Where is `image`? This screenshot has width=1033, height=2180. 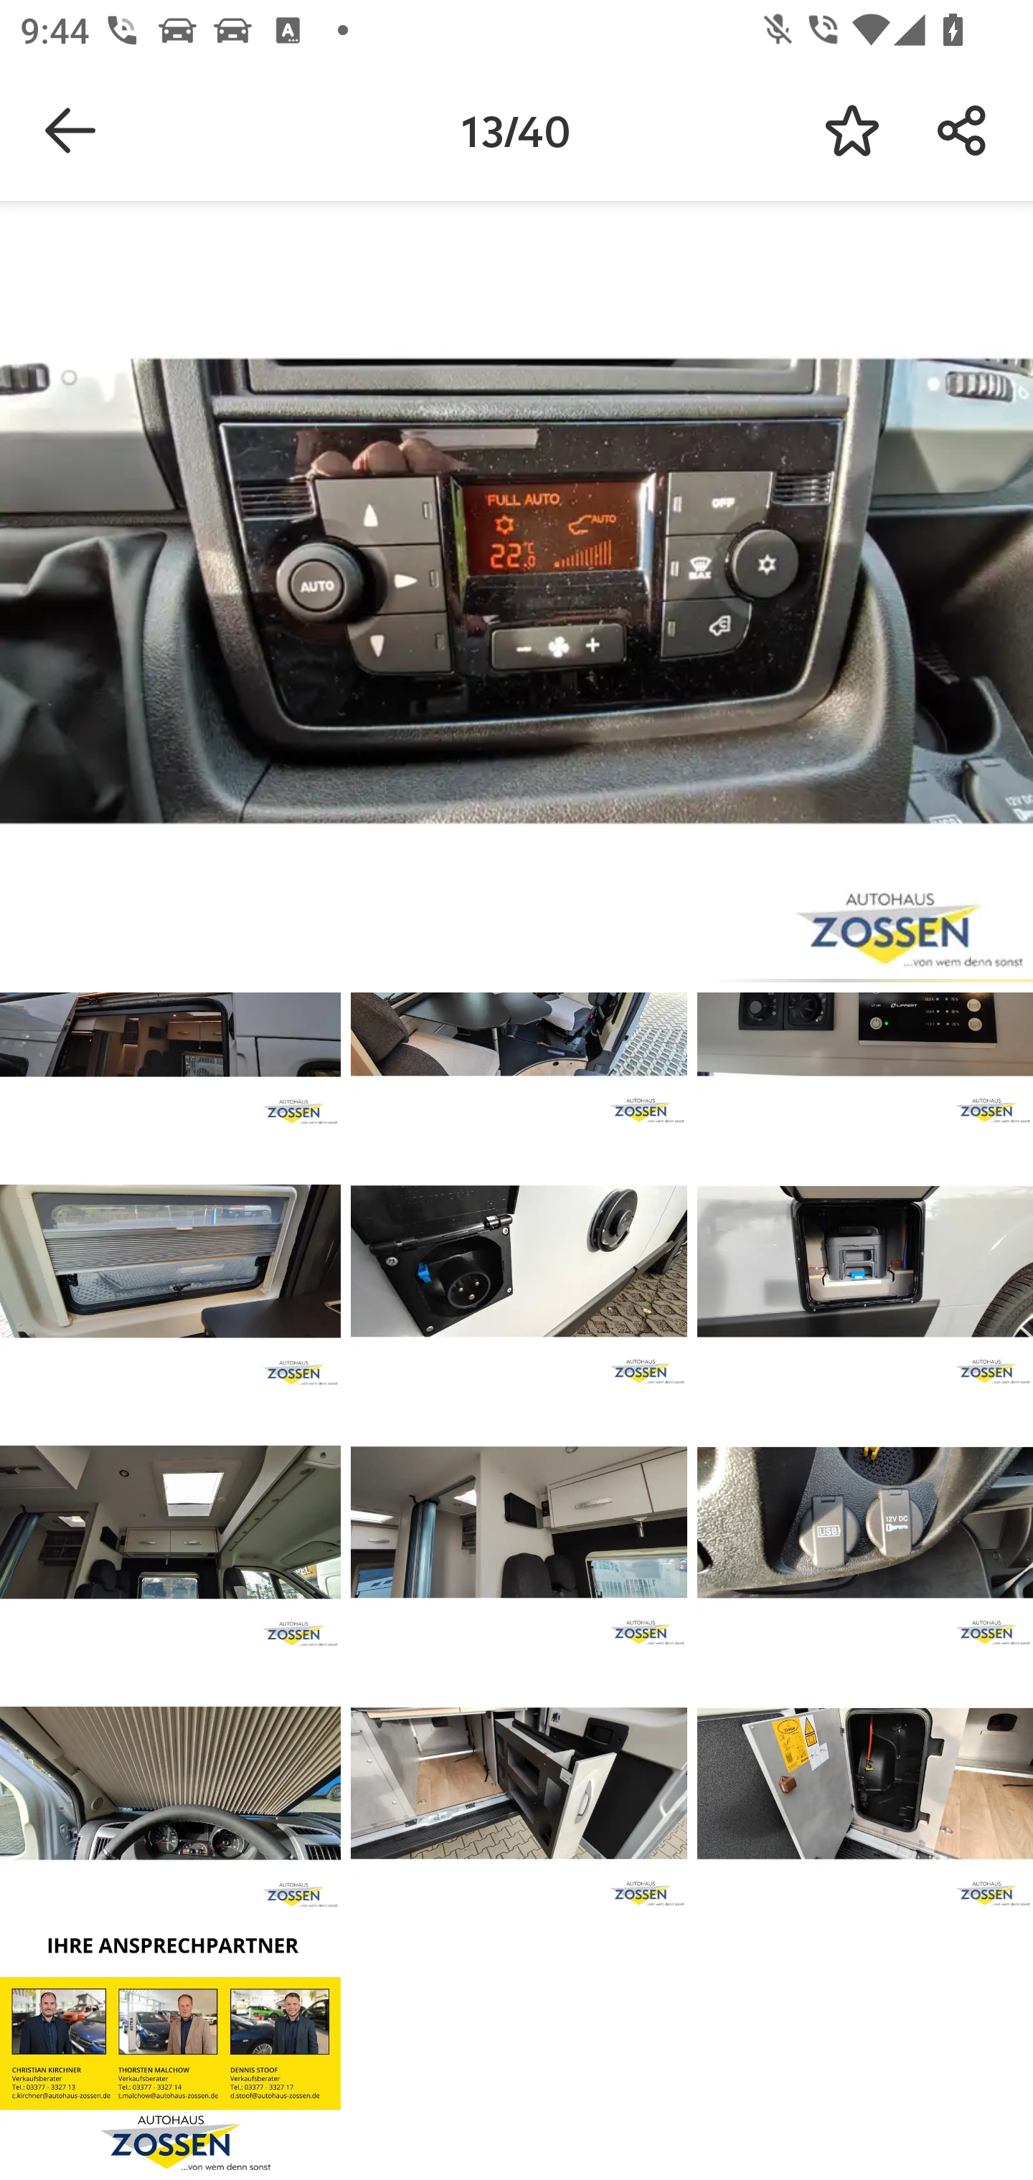 image is located at coordinates (171, 1261).